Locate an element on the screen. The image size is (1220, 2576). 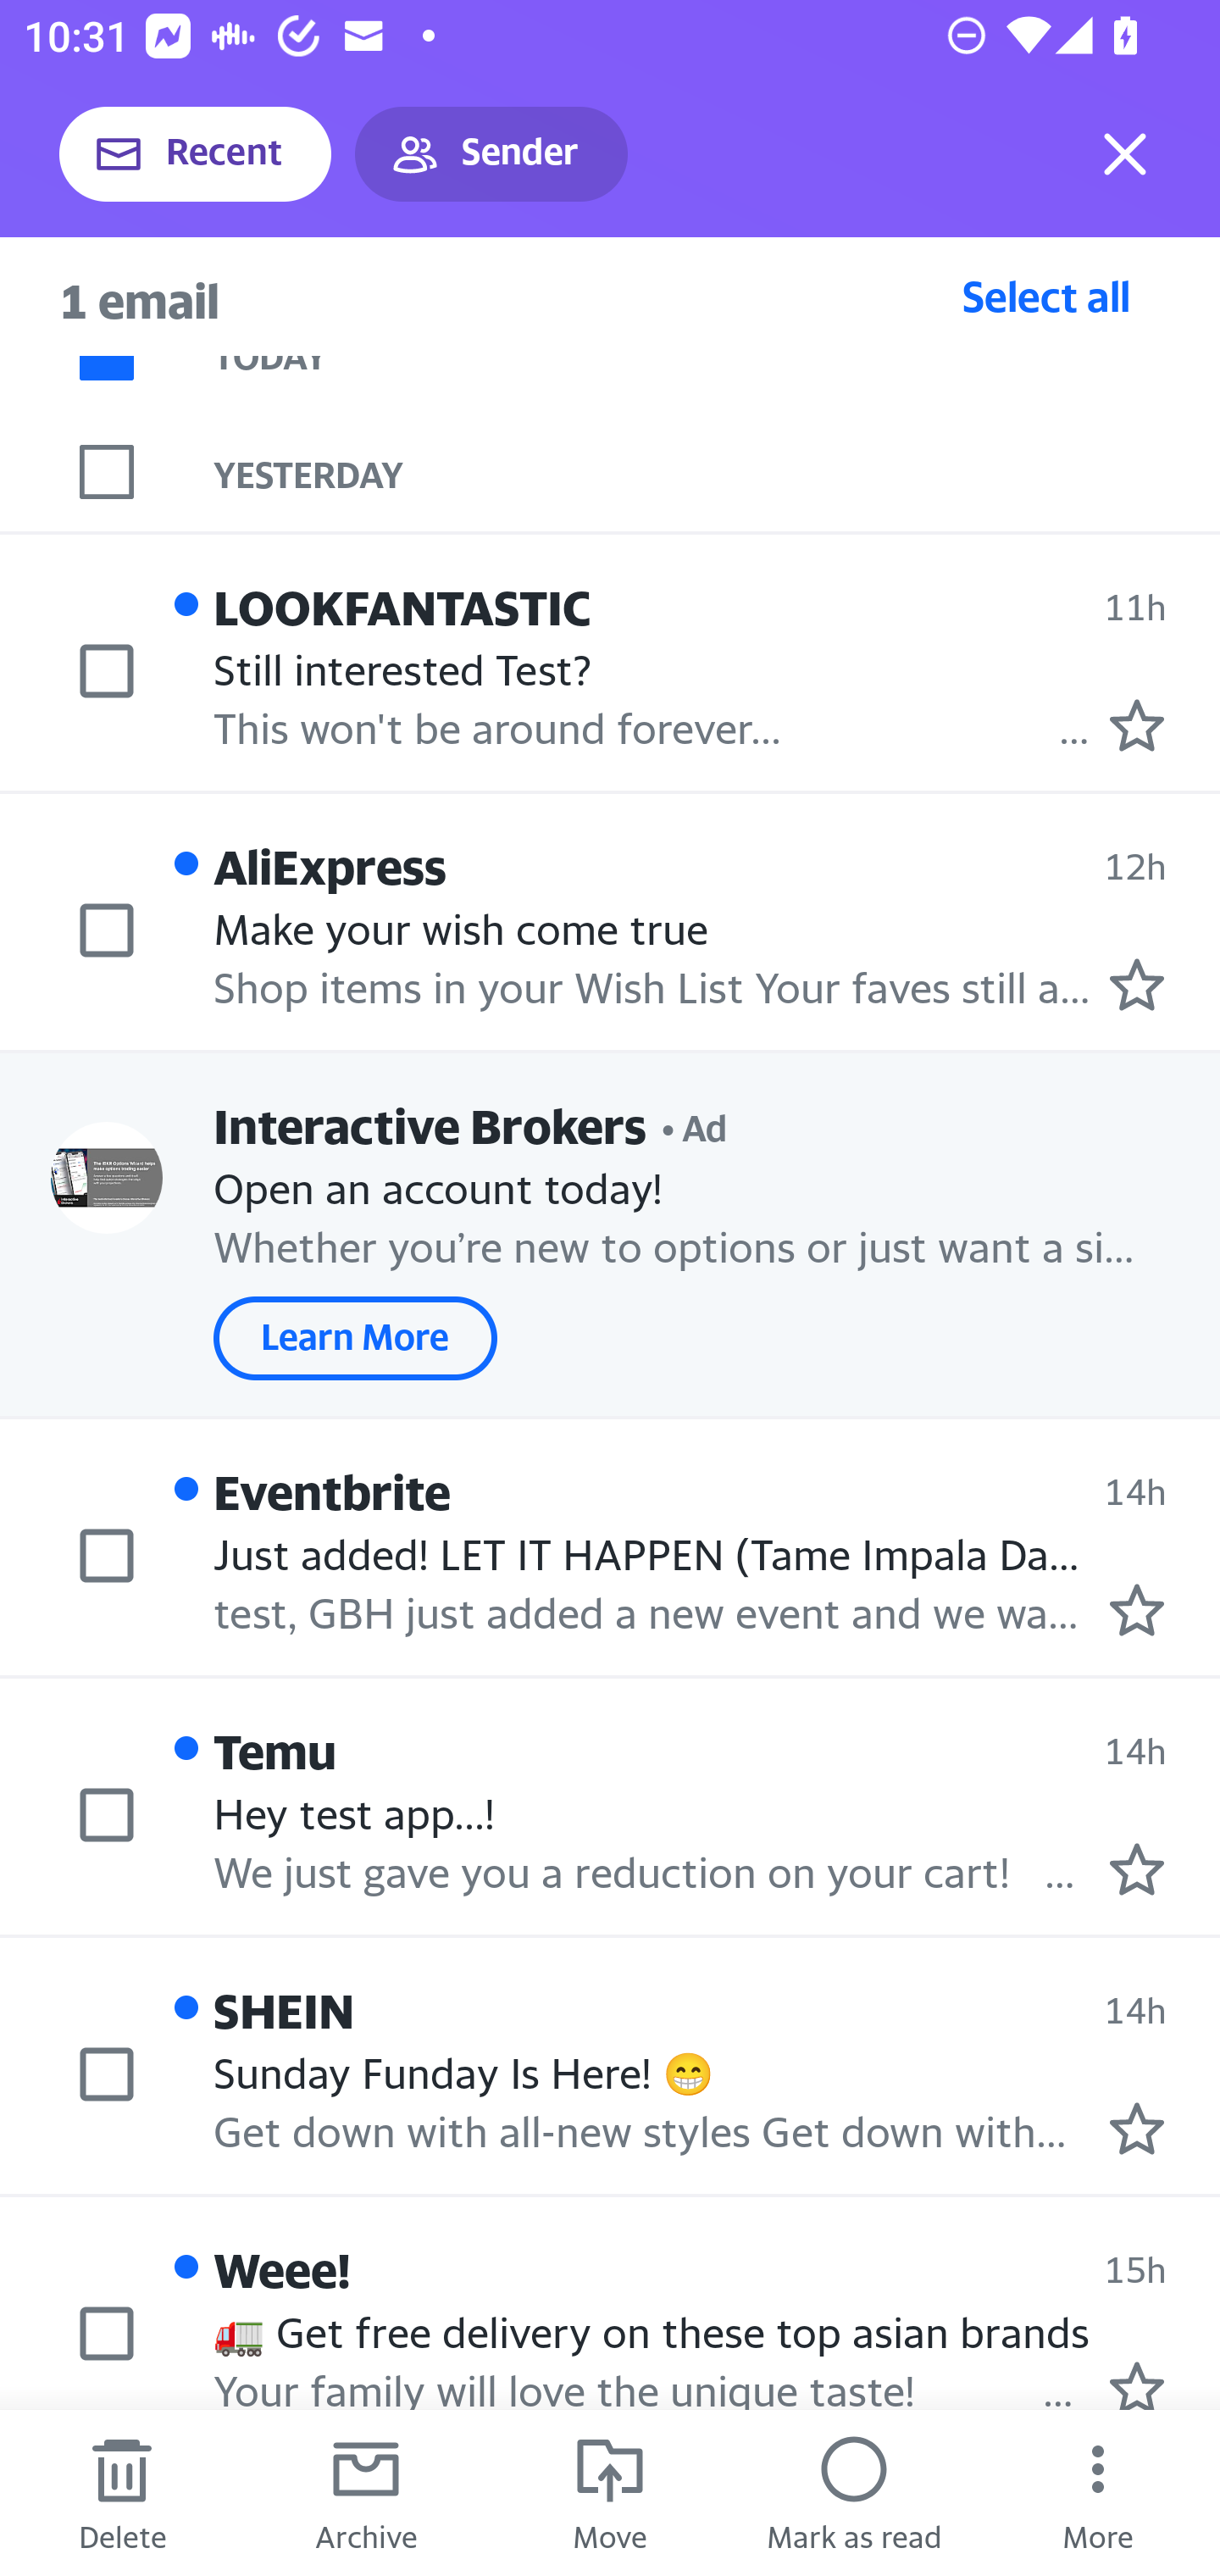
YESTERDAY is located at coordinates (717, 472).